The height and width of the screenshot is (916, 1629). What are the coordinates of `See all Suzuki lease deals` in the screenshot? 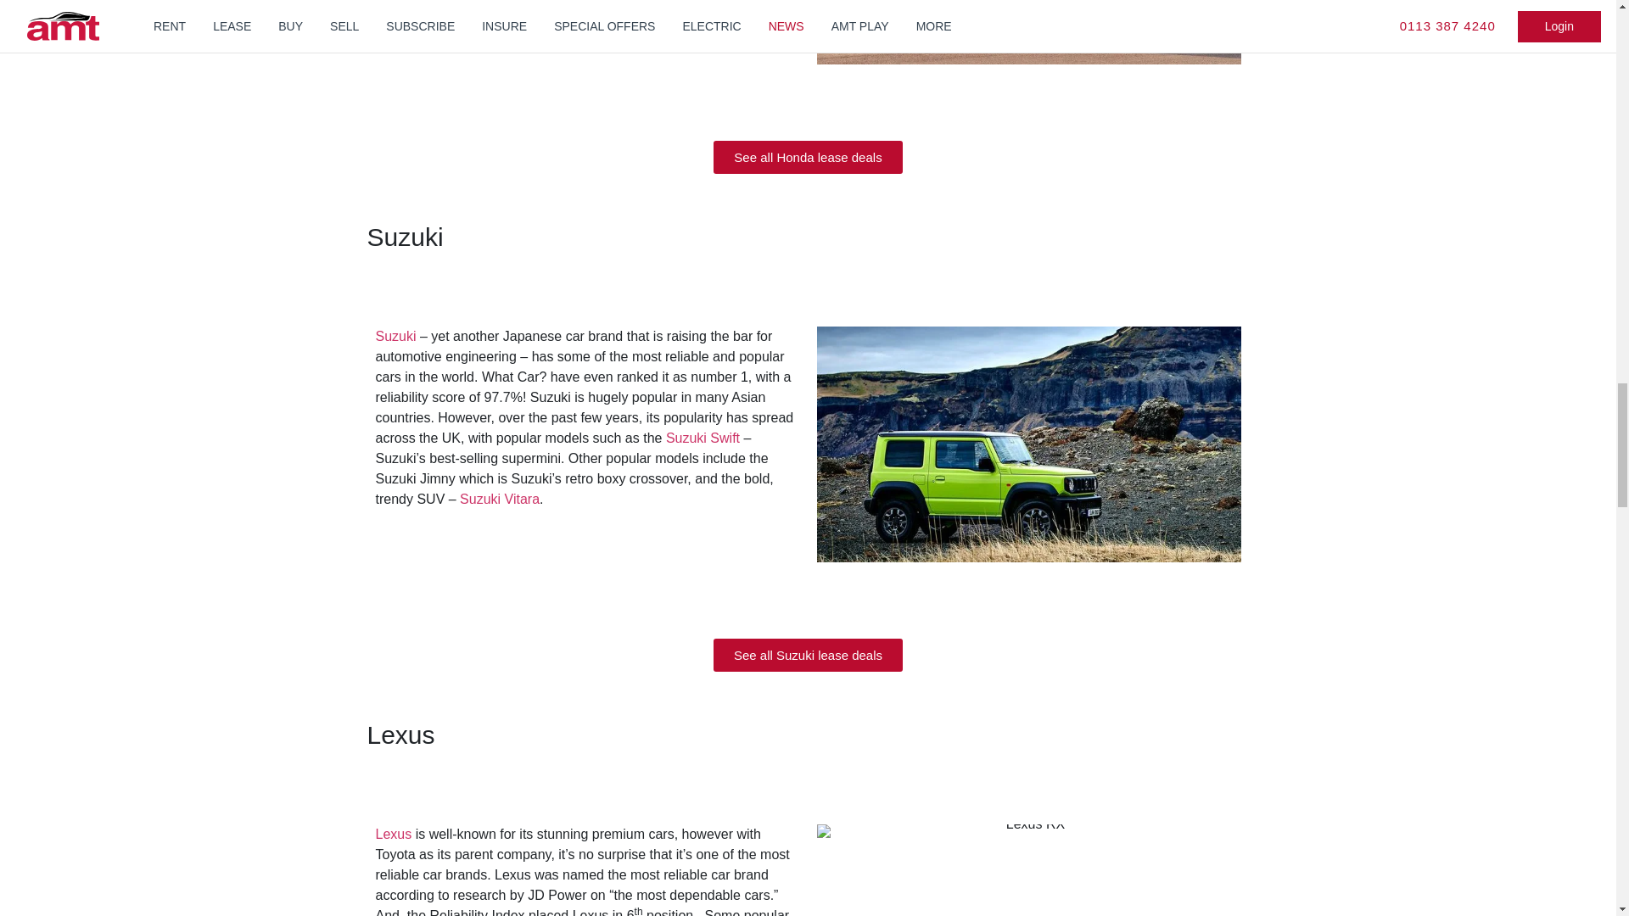 It's located at (808, 655).